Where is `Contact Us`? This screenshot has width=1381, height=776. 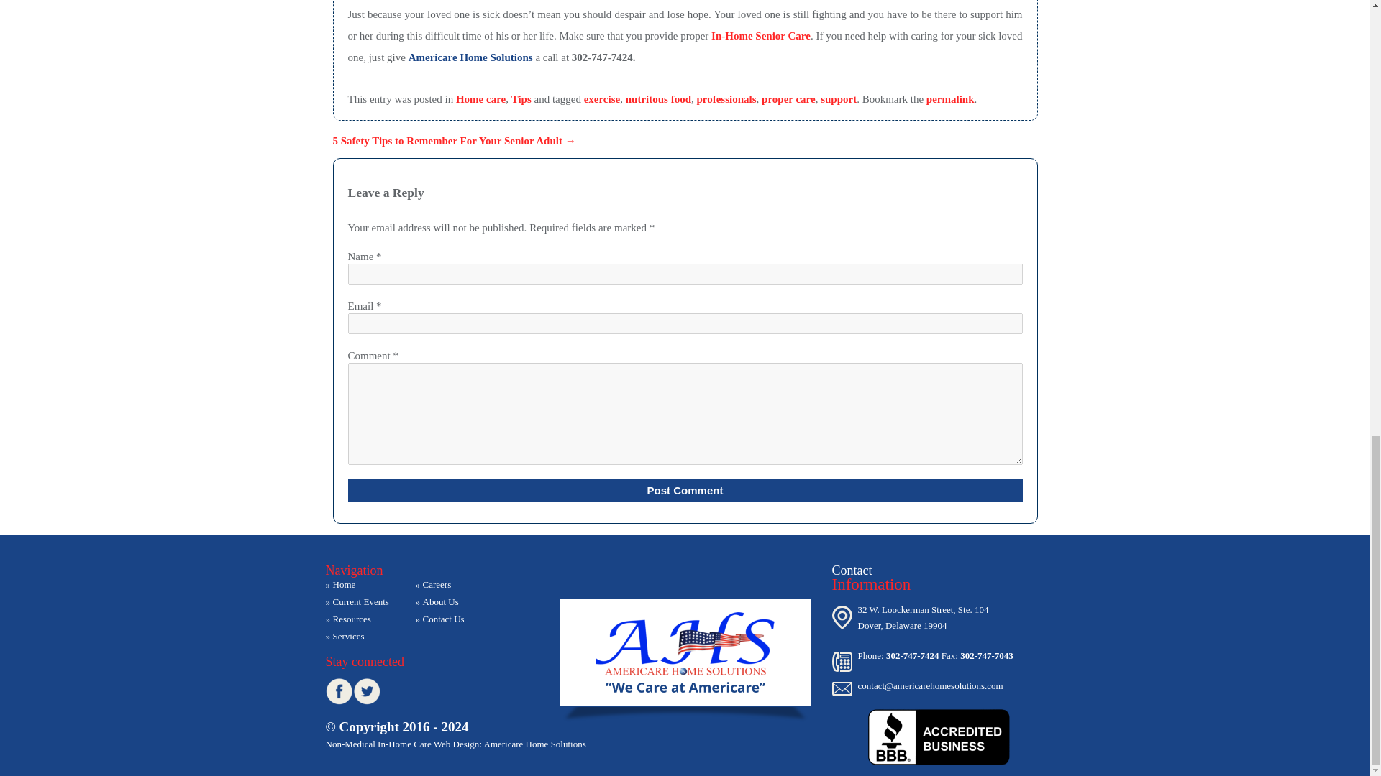 Contact Us is located at coordinates (452, 619).